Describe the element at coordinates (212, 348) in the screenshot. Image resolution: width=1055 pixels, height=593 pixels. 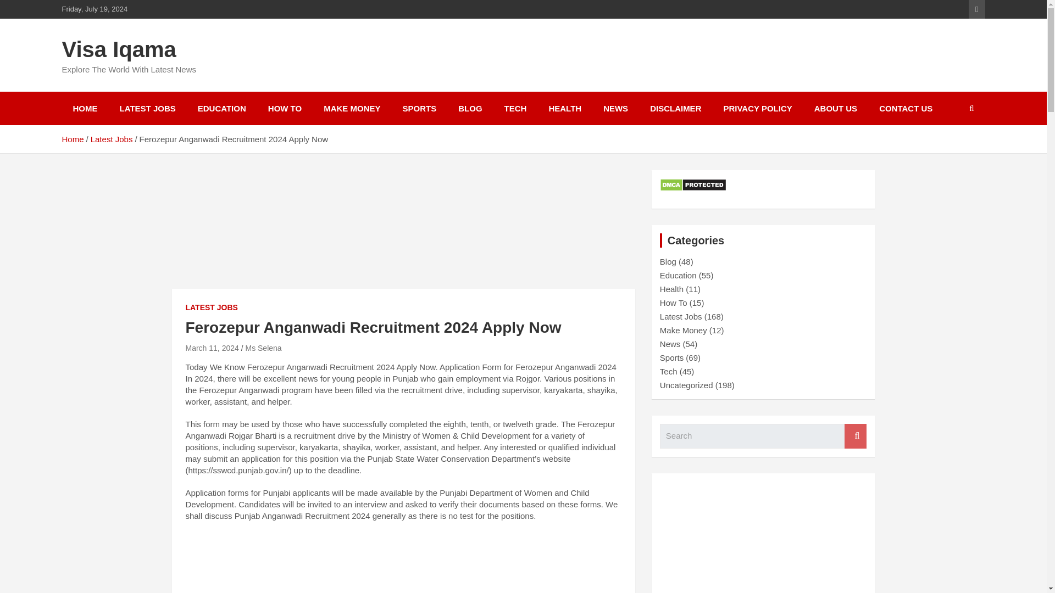
I see `March 11, 2024` at that location.